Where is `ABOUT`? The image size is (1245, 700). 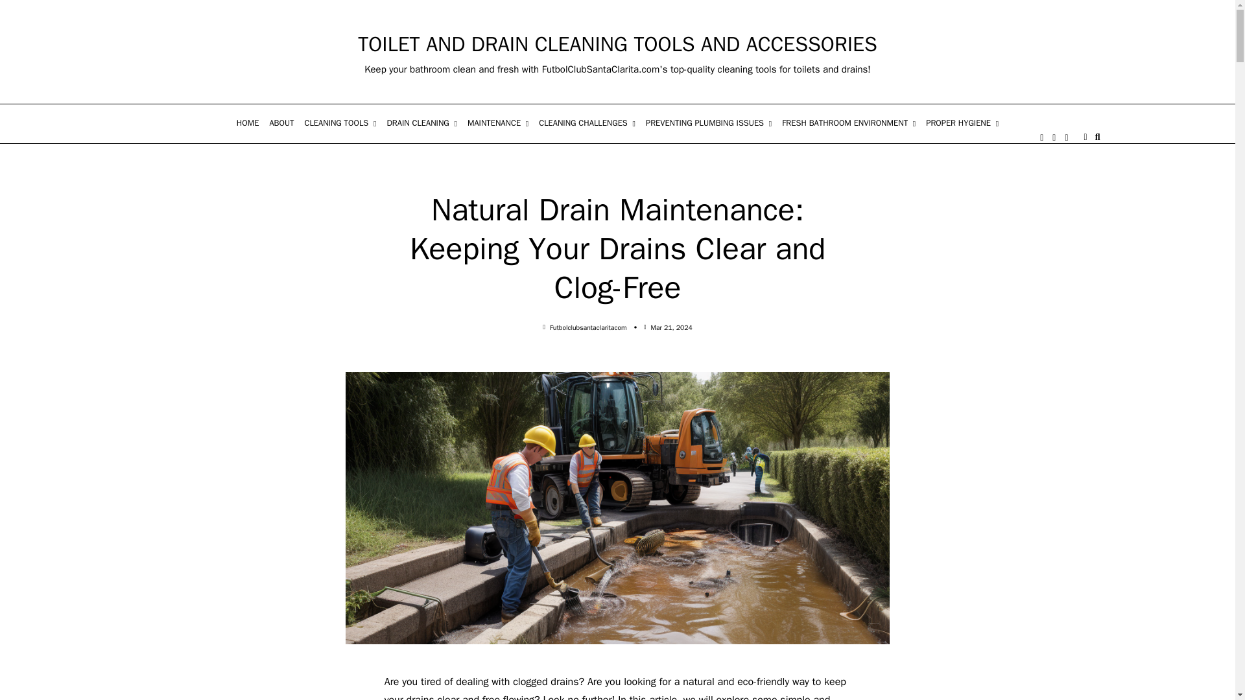 ABOUT is located at coordinates (281, 124).